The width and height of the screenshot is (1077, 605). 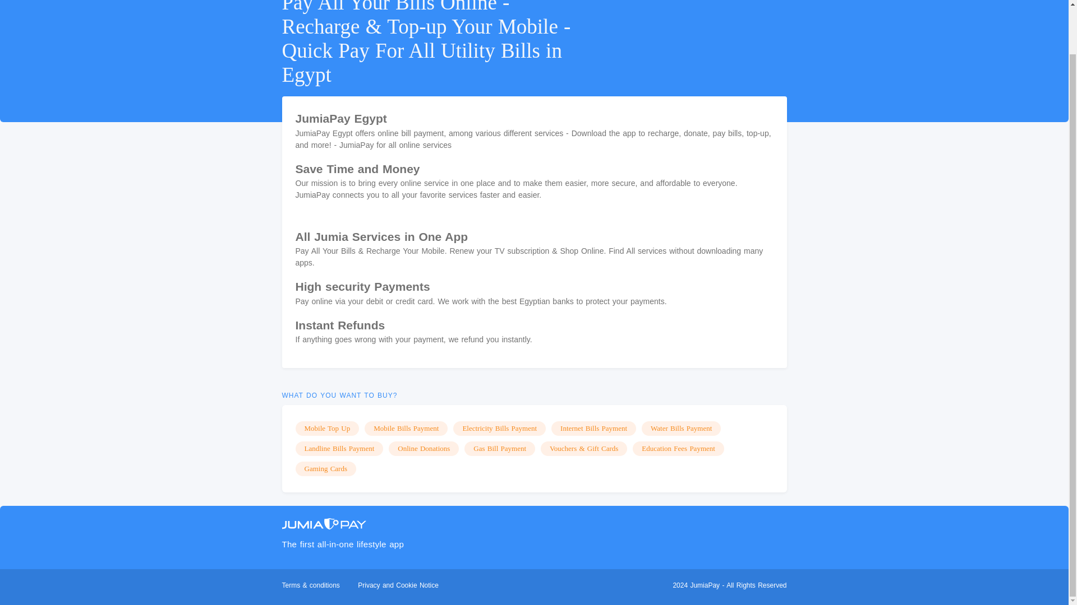 I want to click on Gas Bill Payment, so click(x=499, y=449).